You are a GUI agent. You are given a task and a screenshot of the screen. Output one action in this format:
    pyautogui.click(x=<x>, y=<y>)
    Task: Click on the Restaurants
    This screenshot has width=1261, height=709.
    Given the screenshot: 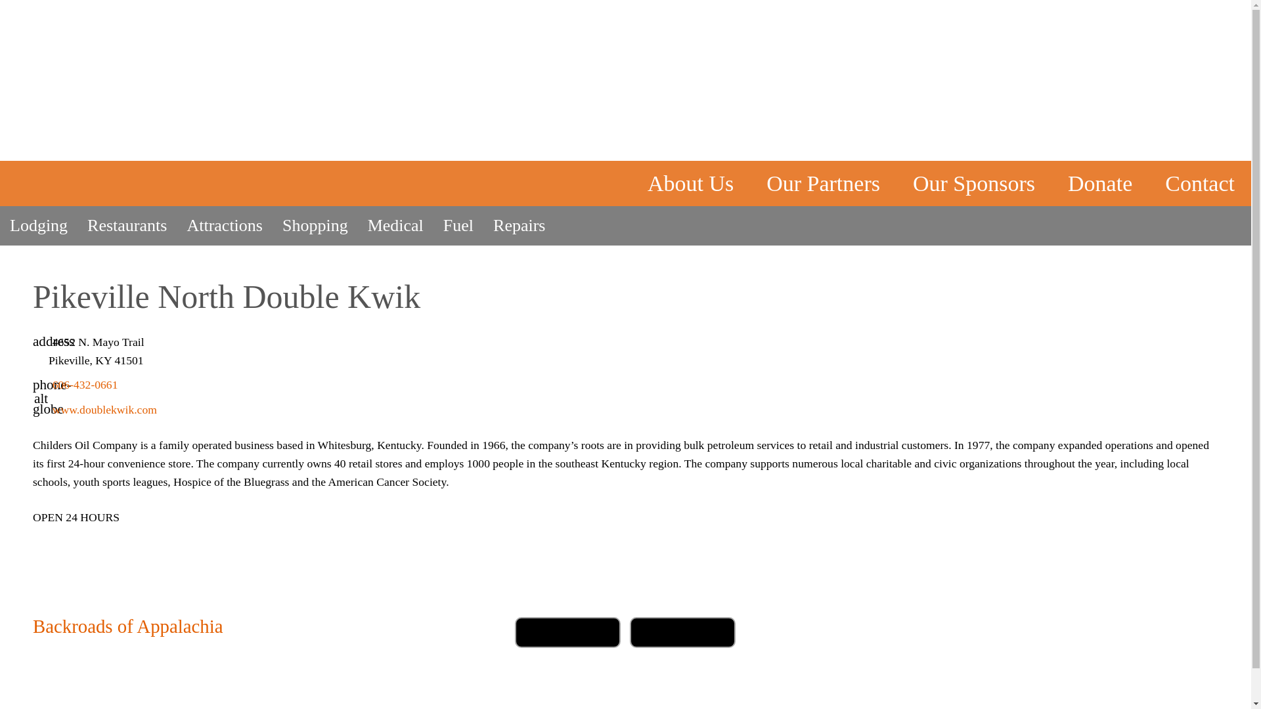 What is the action you would take?
    pyautogui.click(x=126, y=226)
    